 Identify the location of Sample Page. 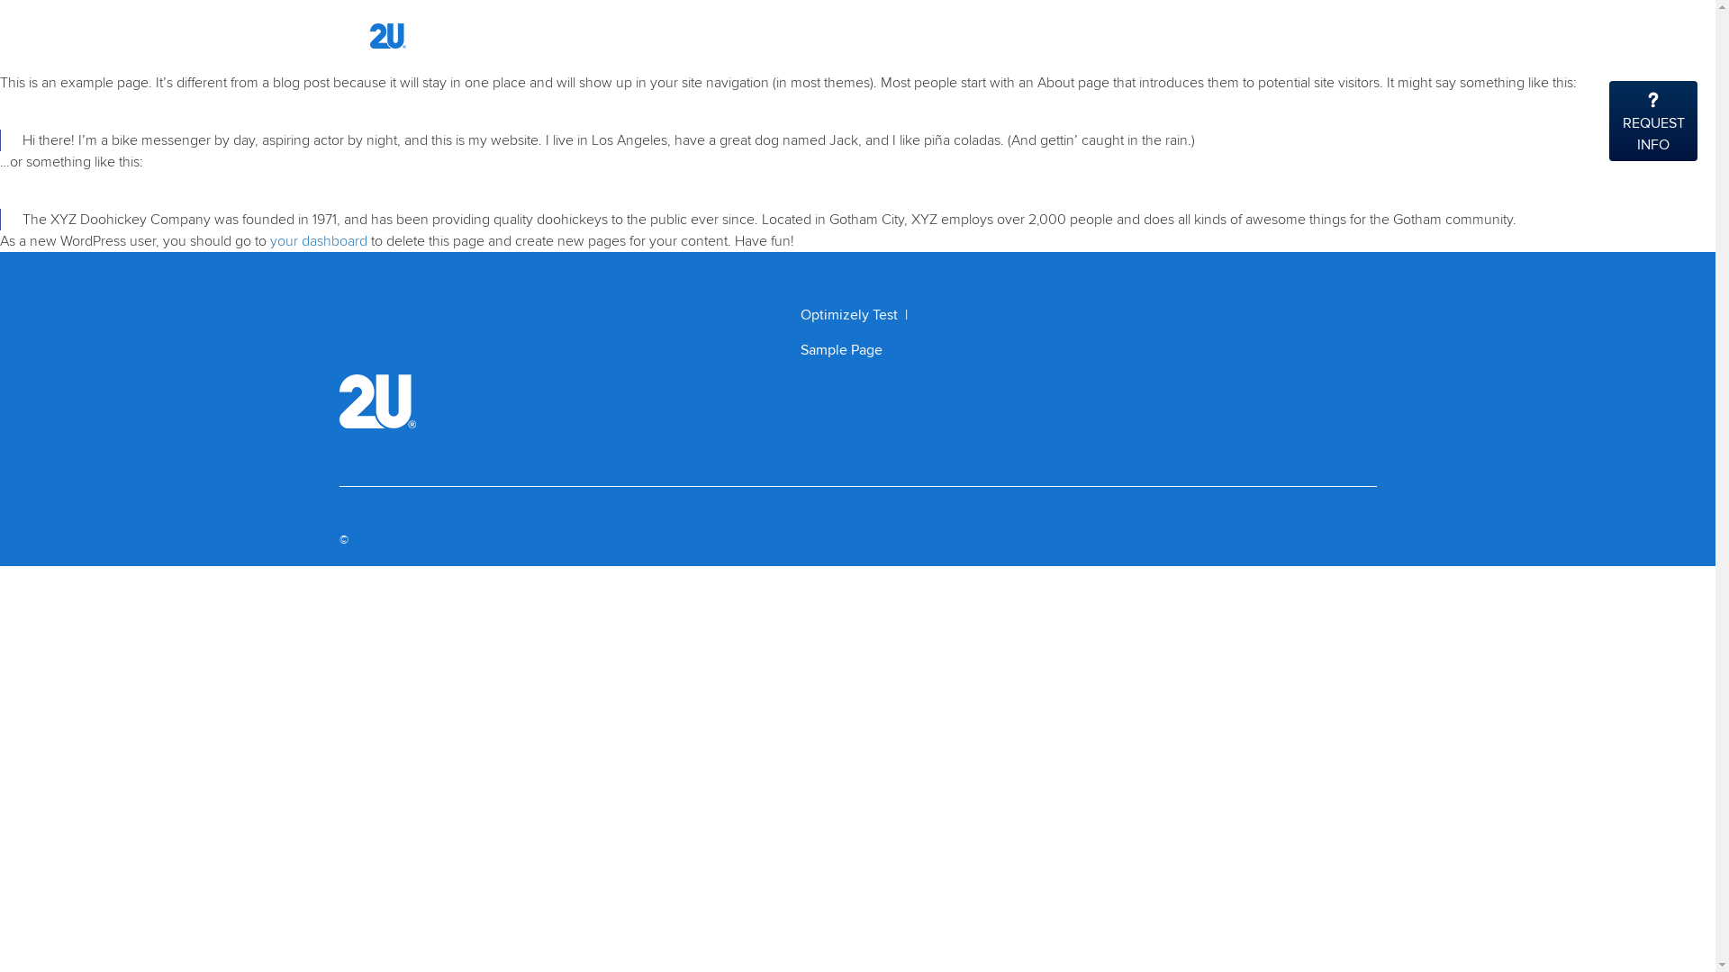
(841, 350).